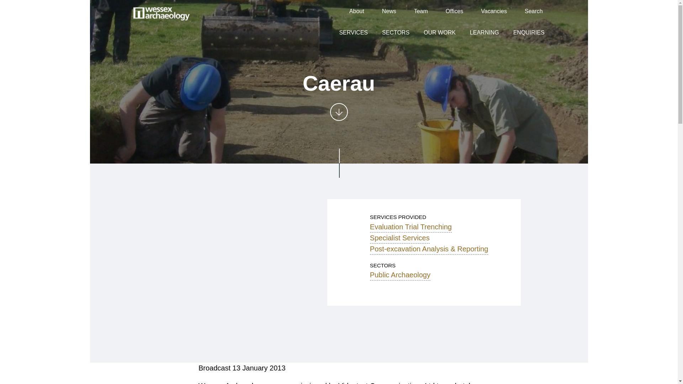 This screenshot has height=384, width=683. I want to click on Specialist Services, so click(400, 238).